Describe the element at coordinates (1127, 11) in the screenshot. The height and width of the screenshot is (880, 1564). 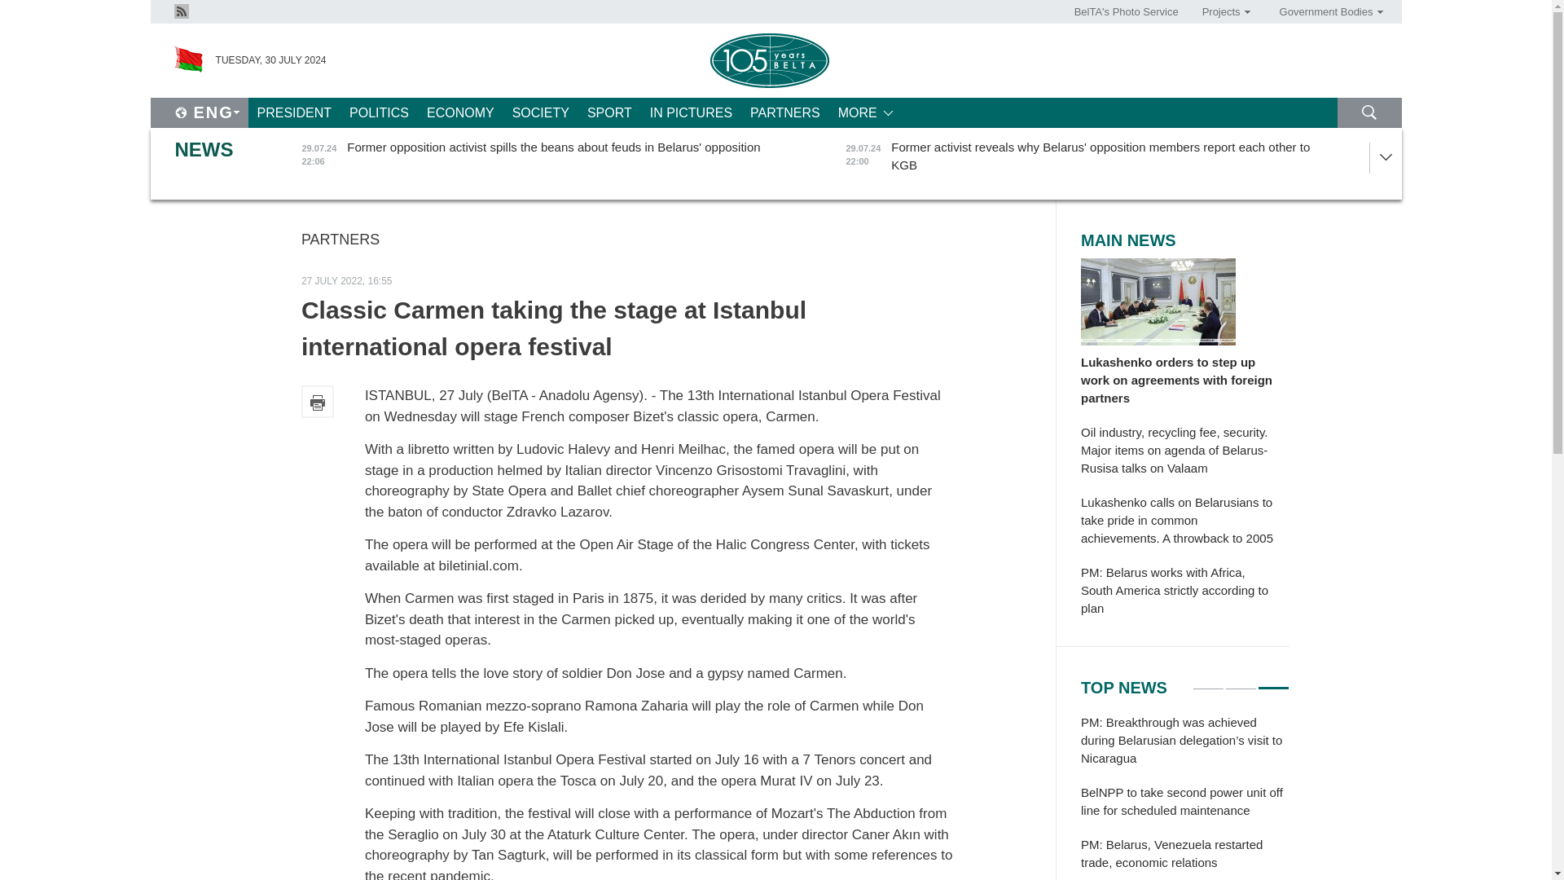
I see `BelTA's Photo Service` at that location.